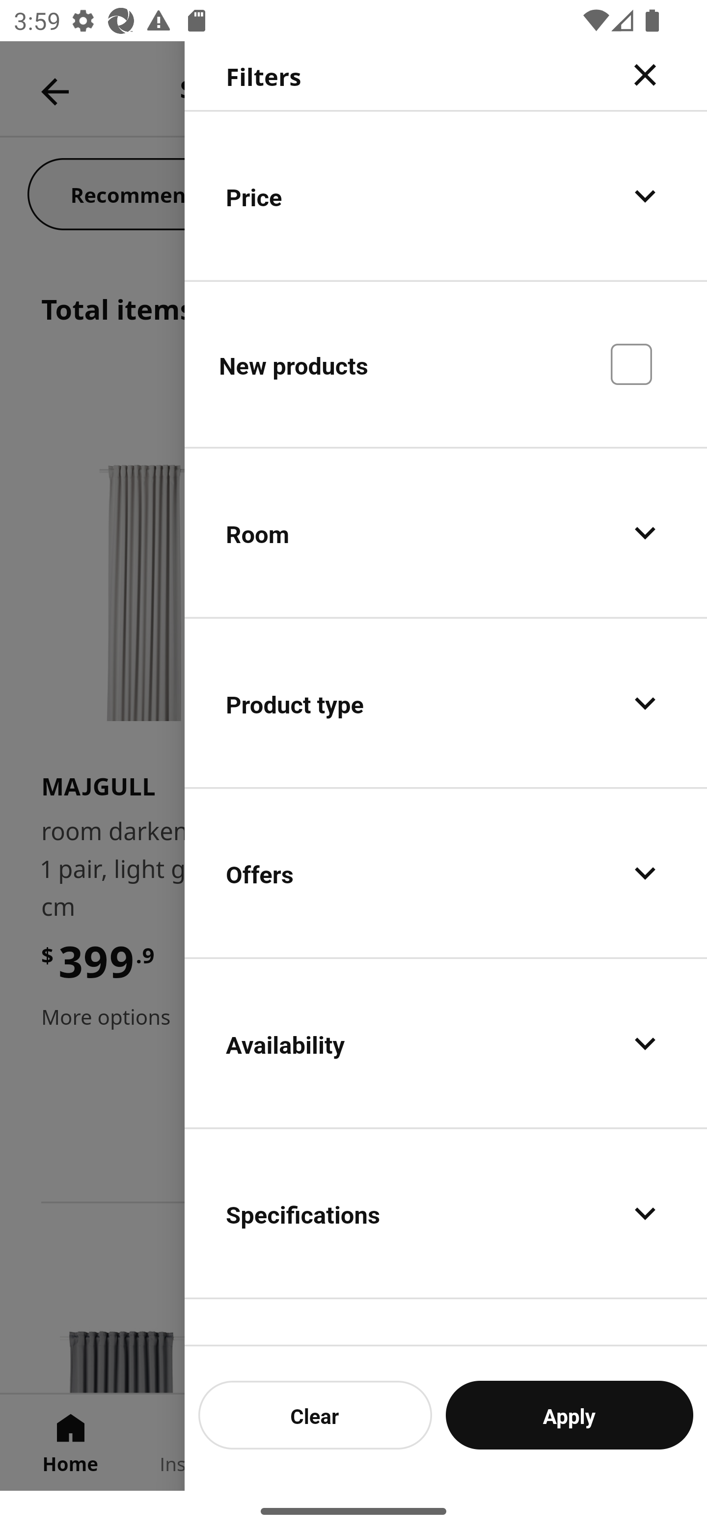  Describe the element at coordinates (446, 195) in the screenshot. I see `Price` at that location.